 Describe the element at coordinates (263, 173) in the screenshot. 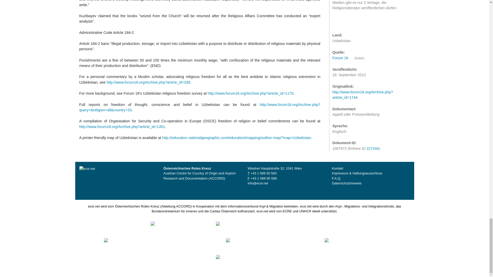

I see `Telefon` at that location.